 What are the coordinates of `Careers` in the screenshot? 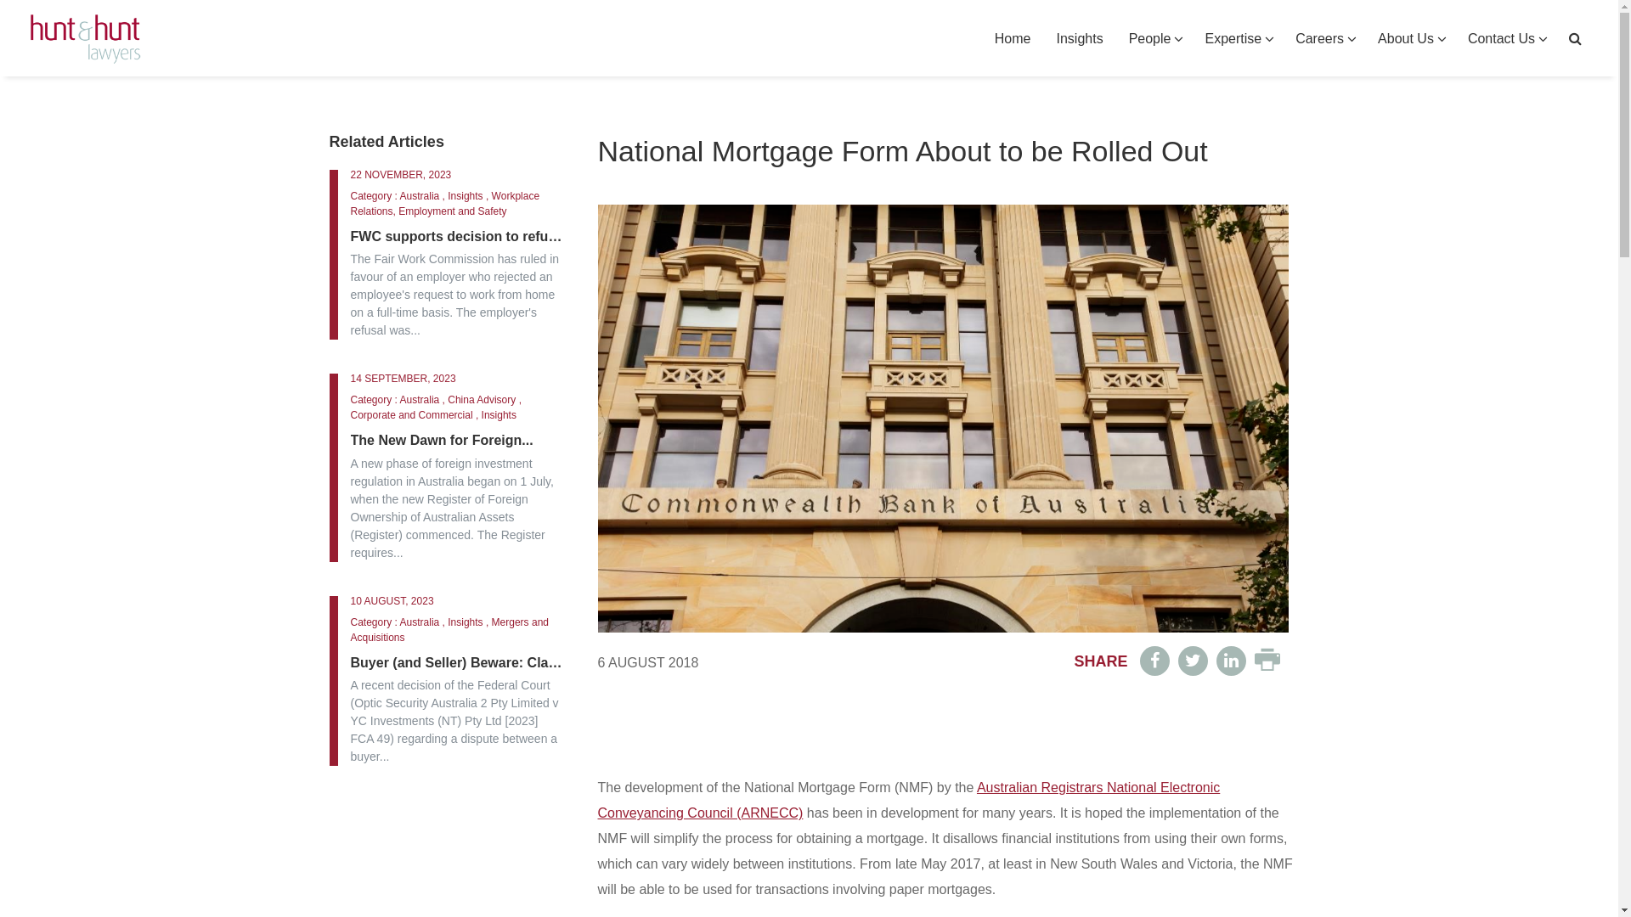 It's located at (1323, 39).